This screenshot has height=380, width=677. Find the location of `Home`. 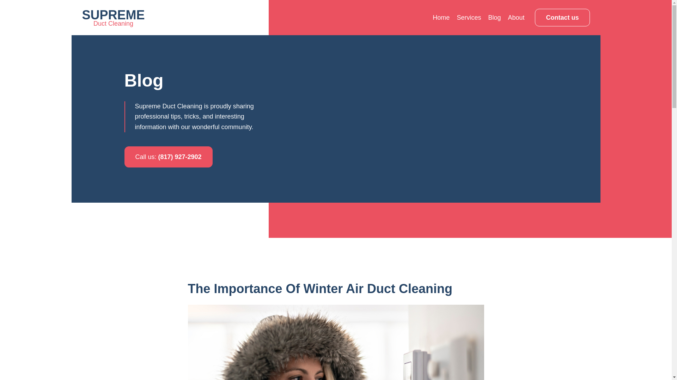

Home is located at coordinates (113, 17).